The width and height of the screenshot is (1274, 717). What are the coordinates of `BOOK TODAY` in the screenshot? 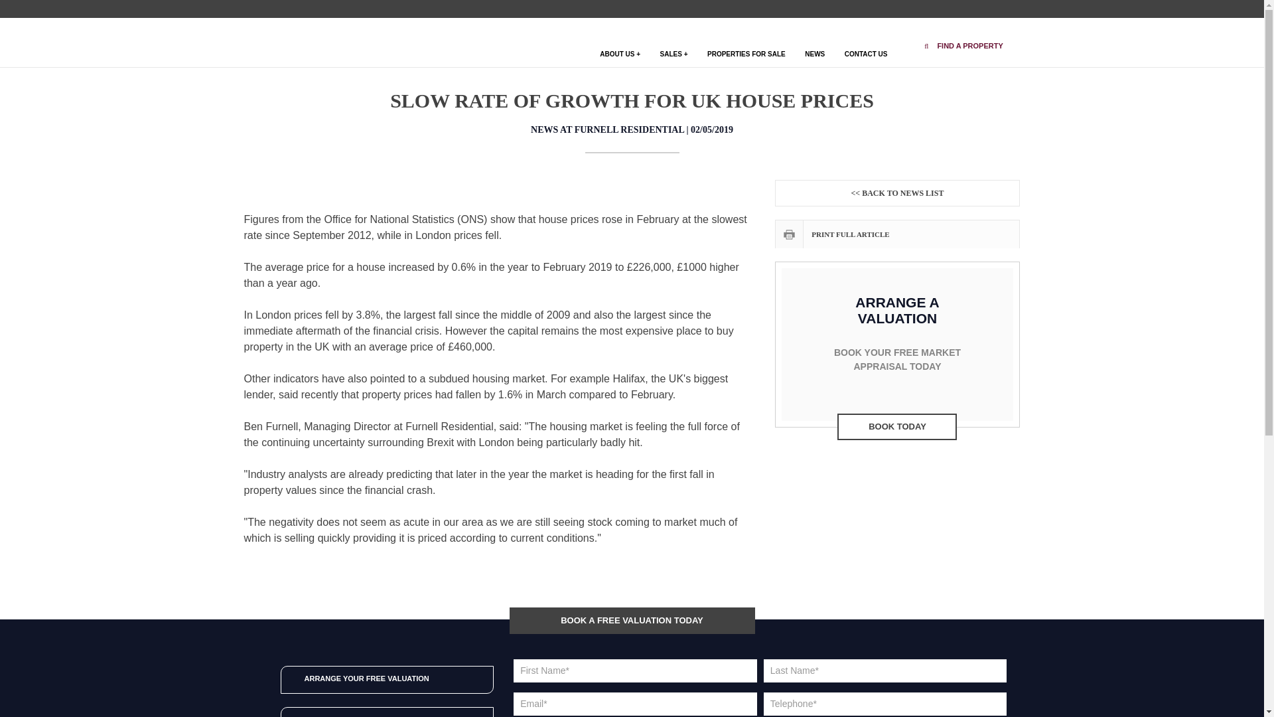 It's located at (896, 427).